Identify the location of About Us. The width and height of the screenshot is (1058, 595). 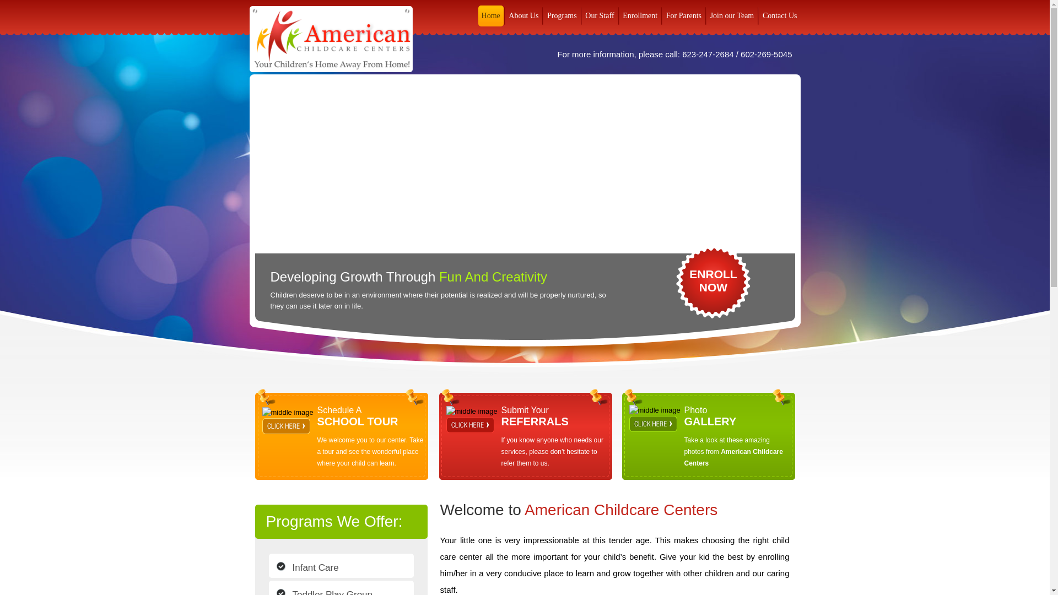
(600, 15).